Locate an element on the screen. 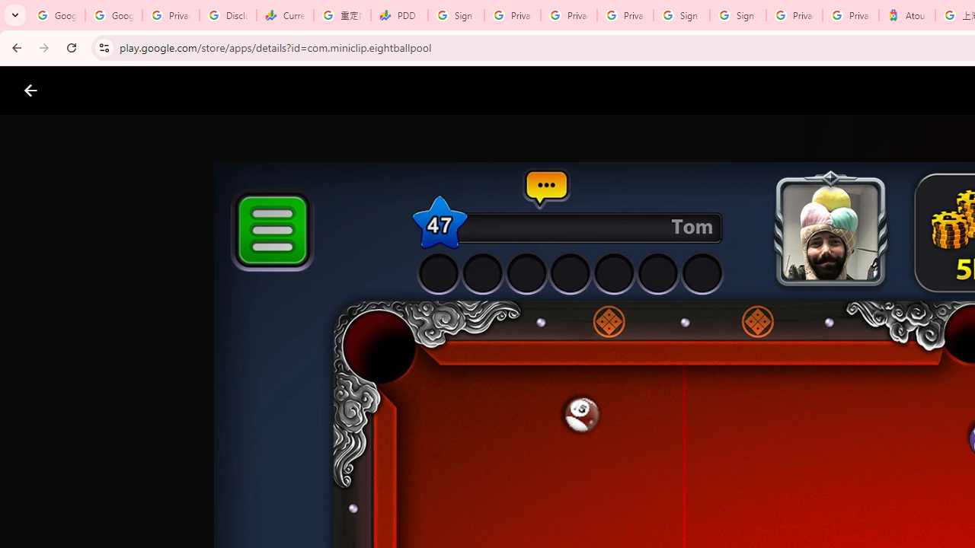 The width and height of the screenshot is (975, 548). Games is located at coordinates (189, 91).